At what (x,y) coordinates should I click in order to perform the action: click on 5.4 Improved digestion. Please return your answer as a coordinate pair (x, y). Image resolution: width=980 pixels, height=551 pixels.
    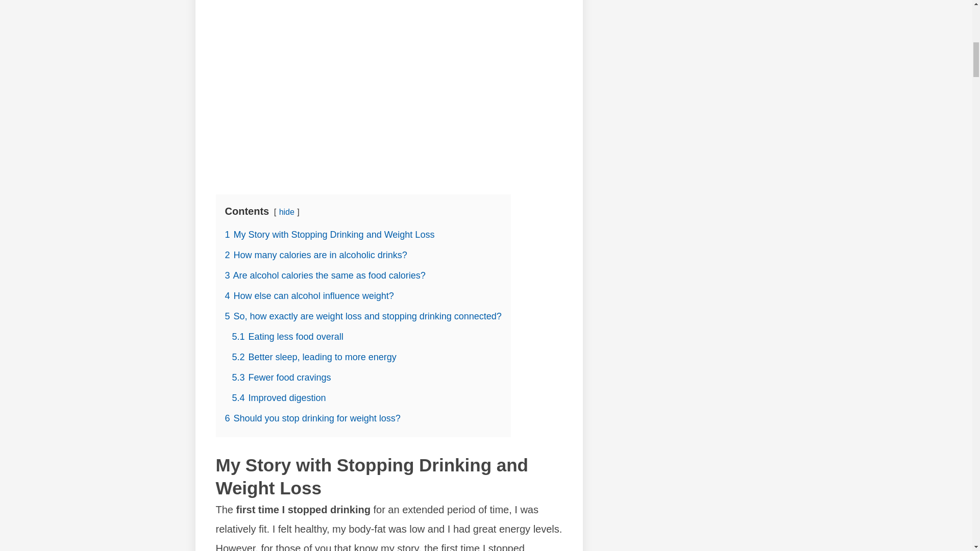
    Looking at the image, I should click on (278, 398).